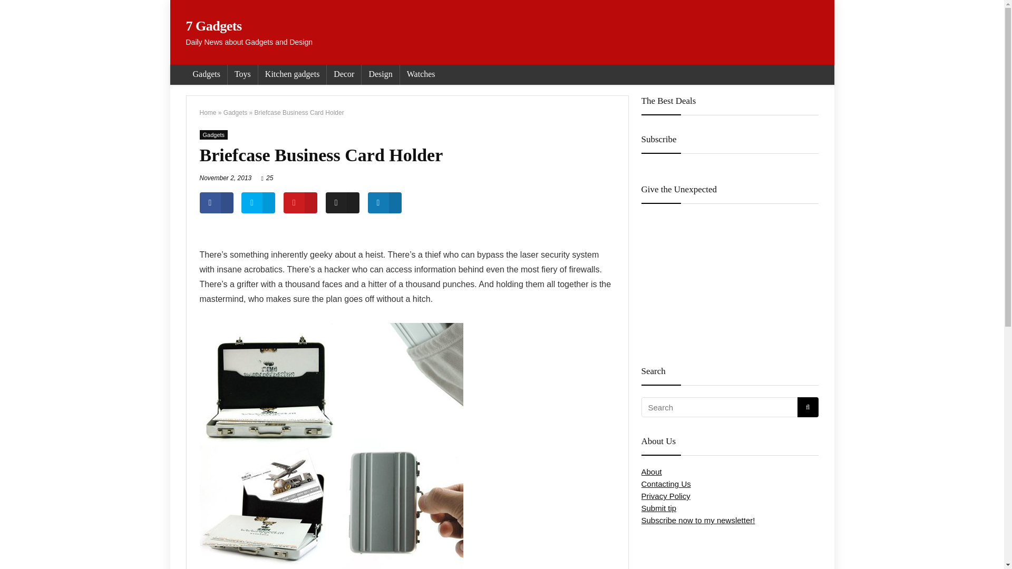 The image size is (1012, 569). Describe the element at coordinates (421, 75) in the screenshot. I see `Watches` at that location.